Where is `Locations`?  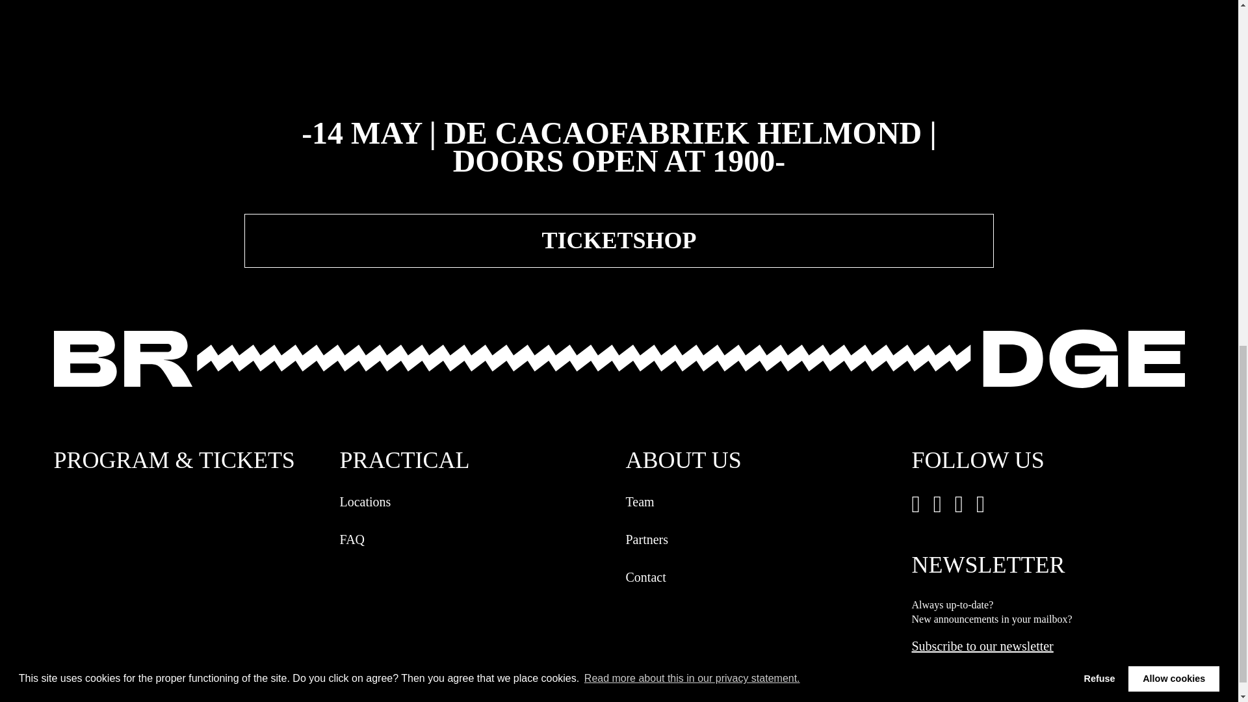
Locations is located at coordinates (476, 502).